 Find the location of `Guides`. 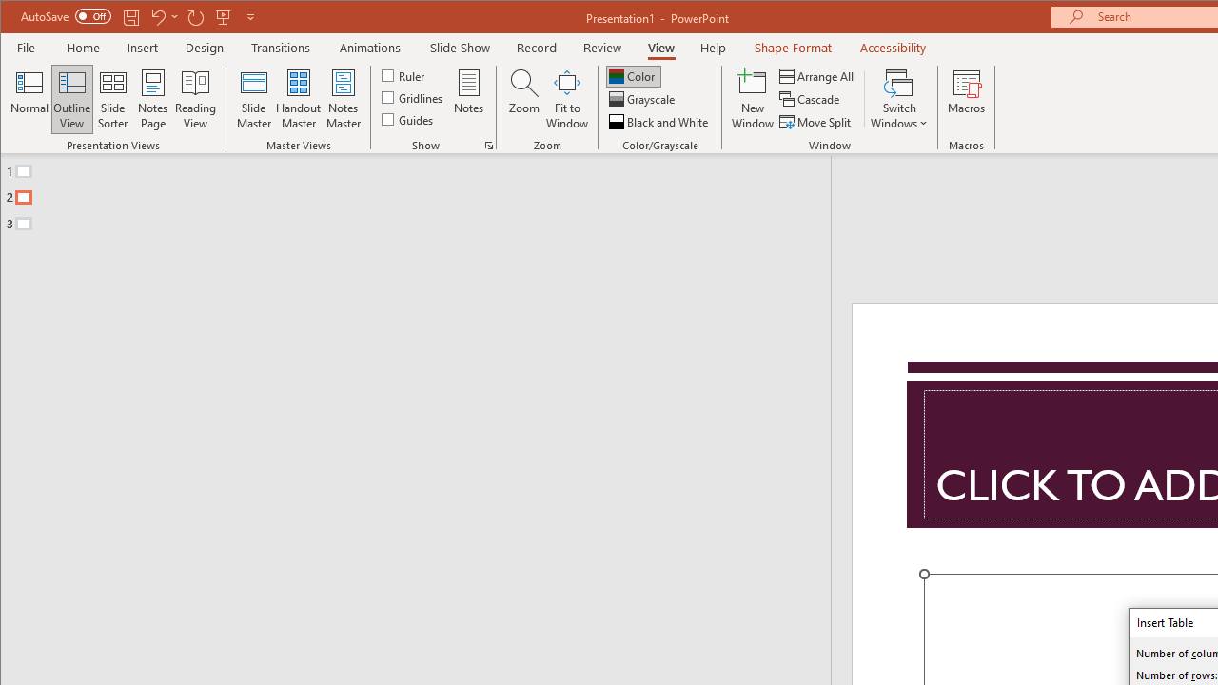

Guides is located at coordinates (409, 118).